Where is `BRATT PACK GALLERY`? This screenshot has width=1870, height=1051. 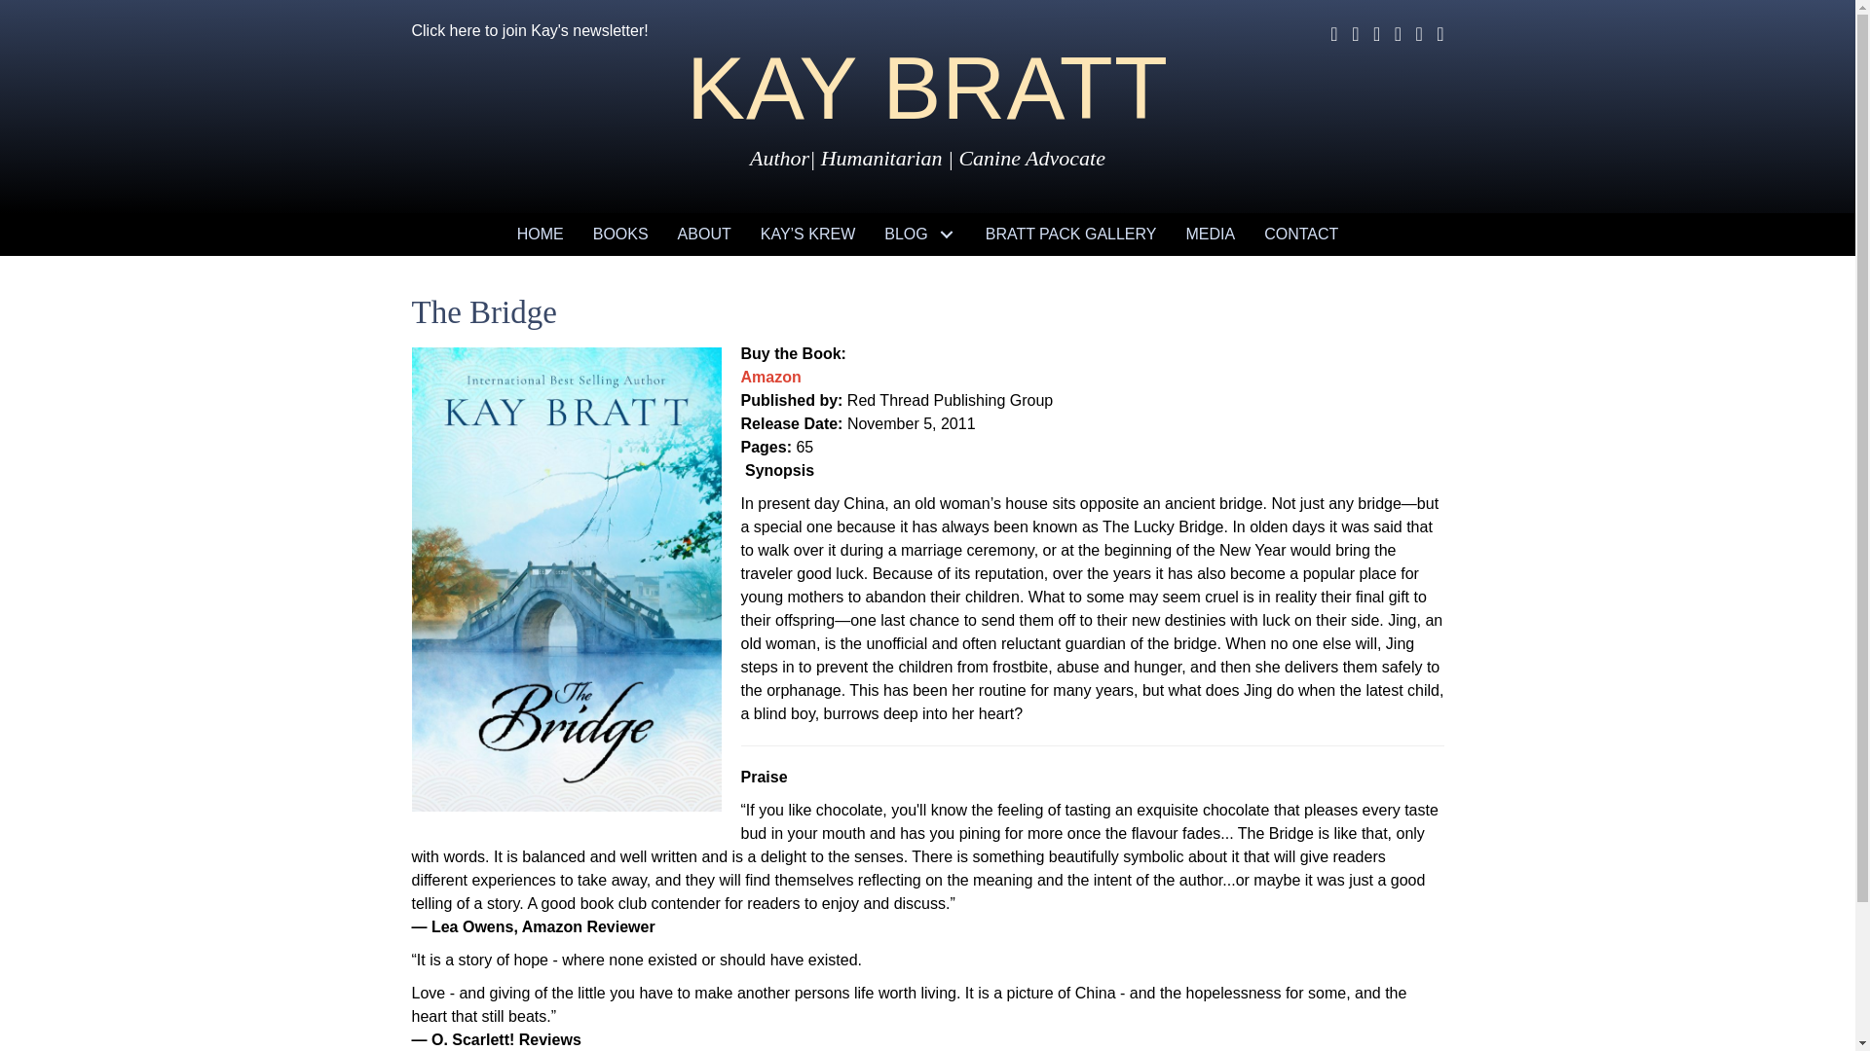
BRATT PACK GALLERY is located at coordinates (1071, 235).